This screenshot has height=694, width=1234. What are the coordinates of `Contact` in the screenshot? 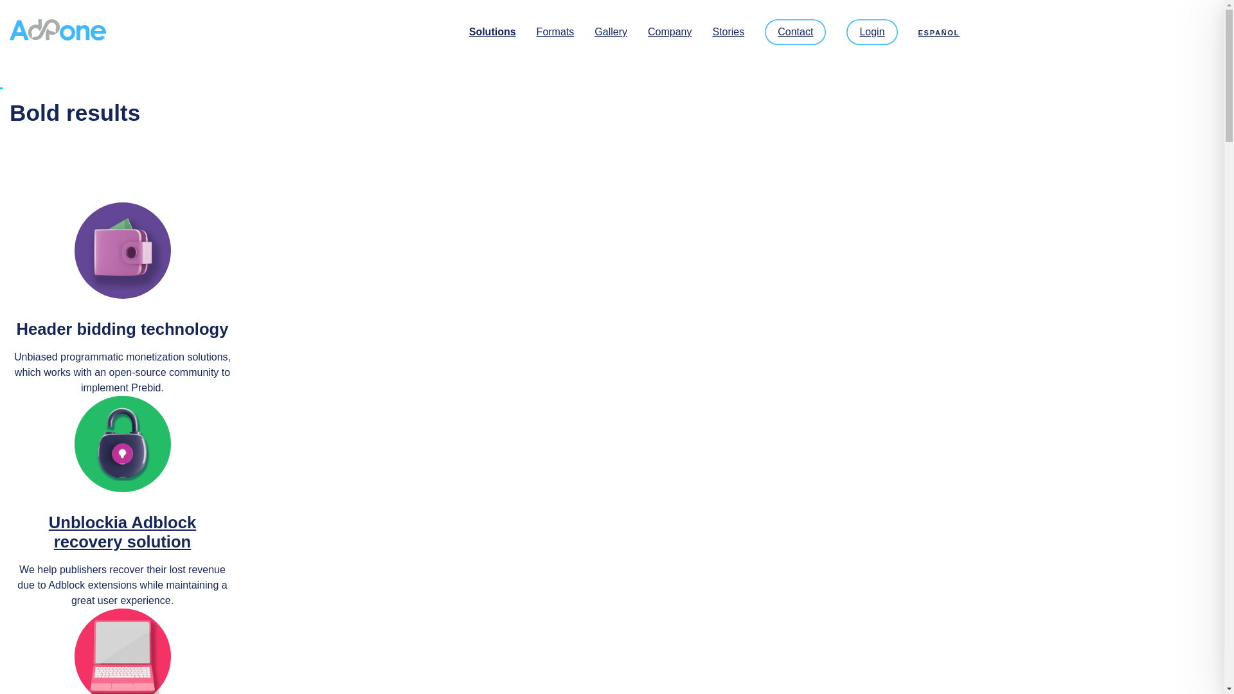 It's located at (795, 31).